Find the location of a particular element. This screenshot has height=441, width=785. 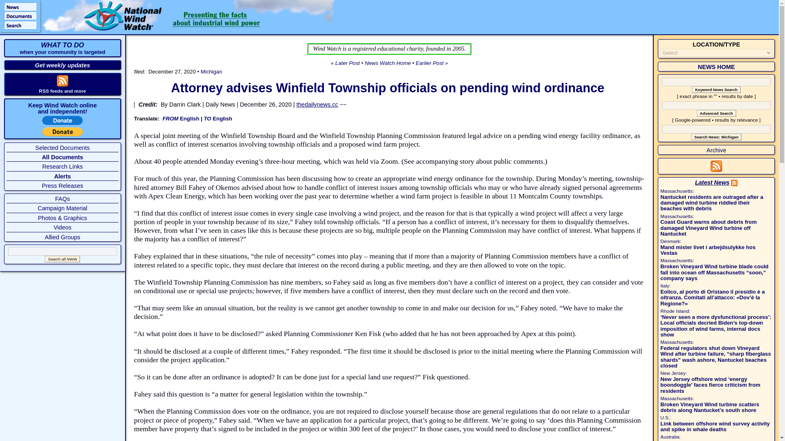

Advanced Search is located at coordinates (716, 113).